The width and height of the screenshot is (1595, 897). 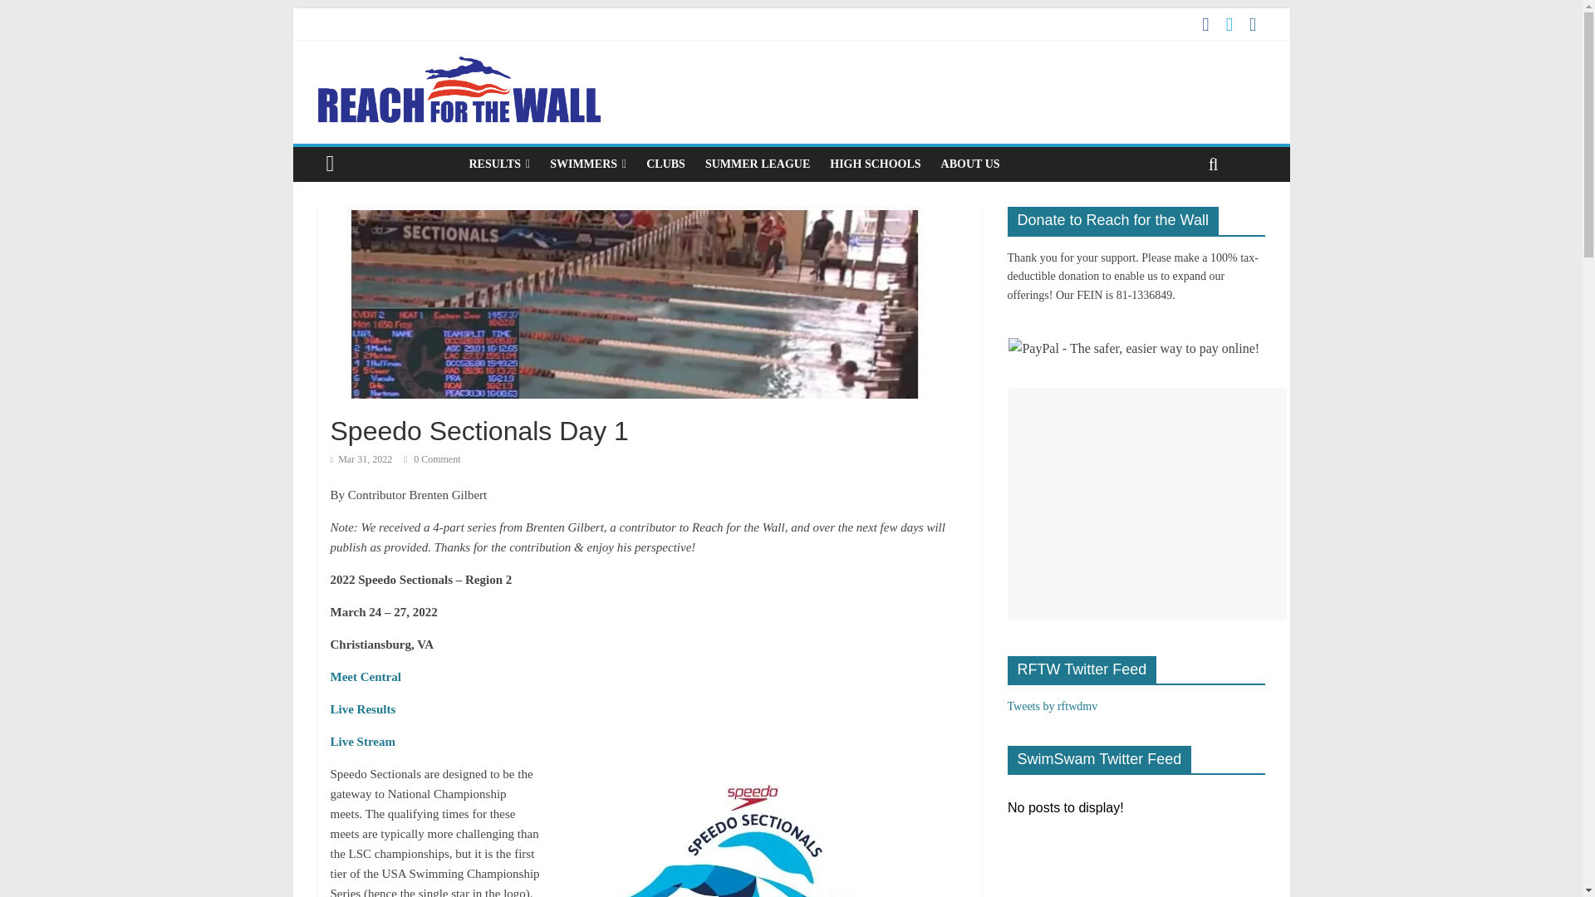 I want to click on 8:15 am, so click(x=361, y=459).